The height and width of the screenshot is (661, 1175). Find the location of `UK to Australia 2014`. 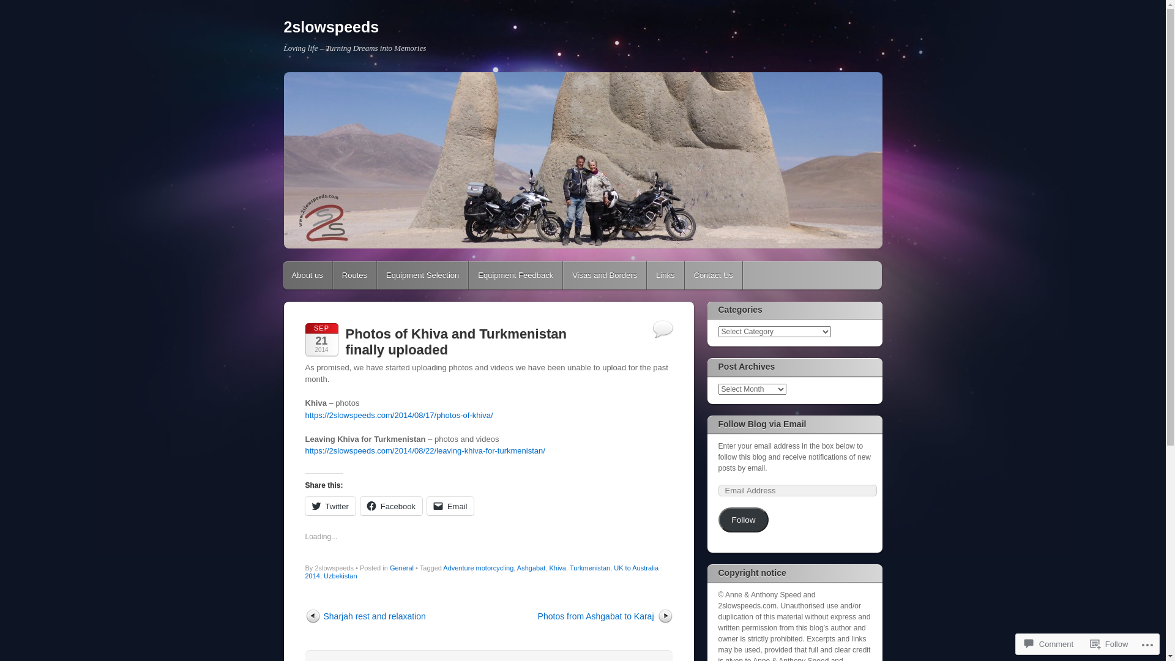

UK to Australia 2014 is located at coordinates (482, 572).